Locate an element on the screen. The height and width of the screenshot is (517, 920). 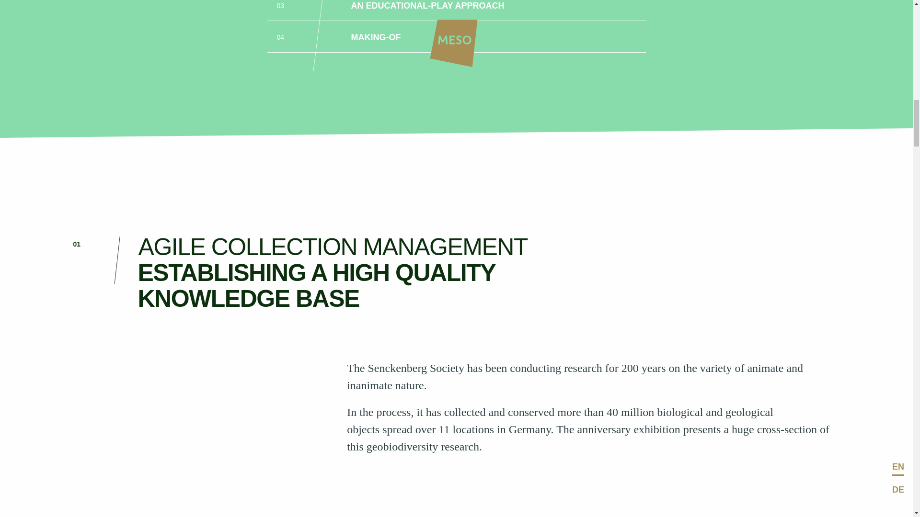
AN EDUCATIONAL-PLAY APPROACH is located at coordinates (427, 6).